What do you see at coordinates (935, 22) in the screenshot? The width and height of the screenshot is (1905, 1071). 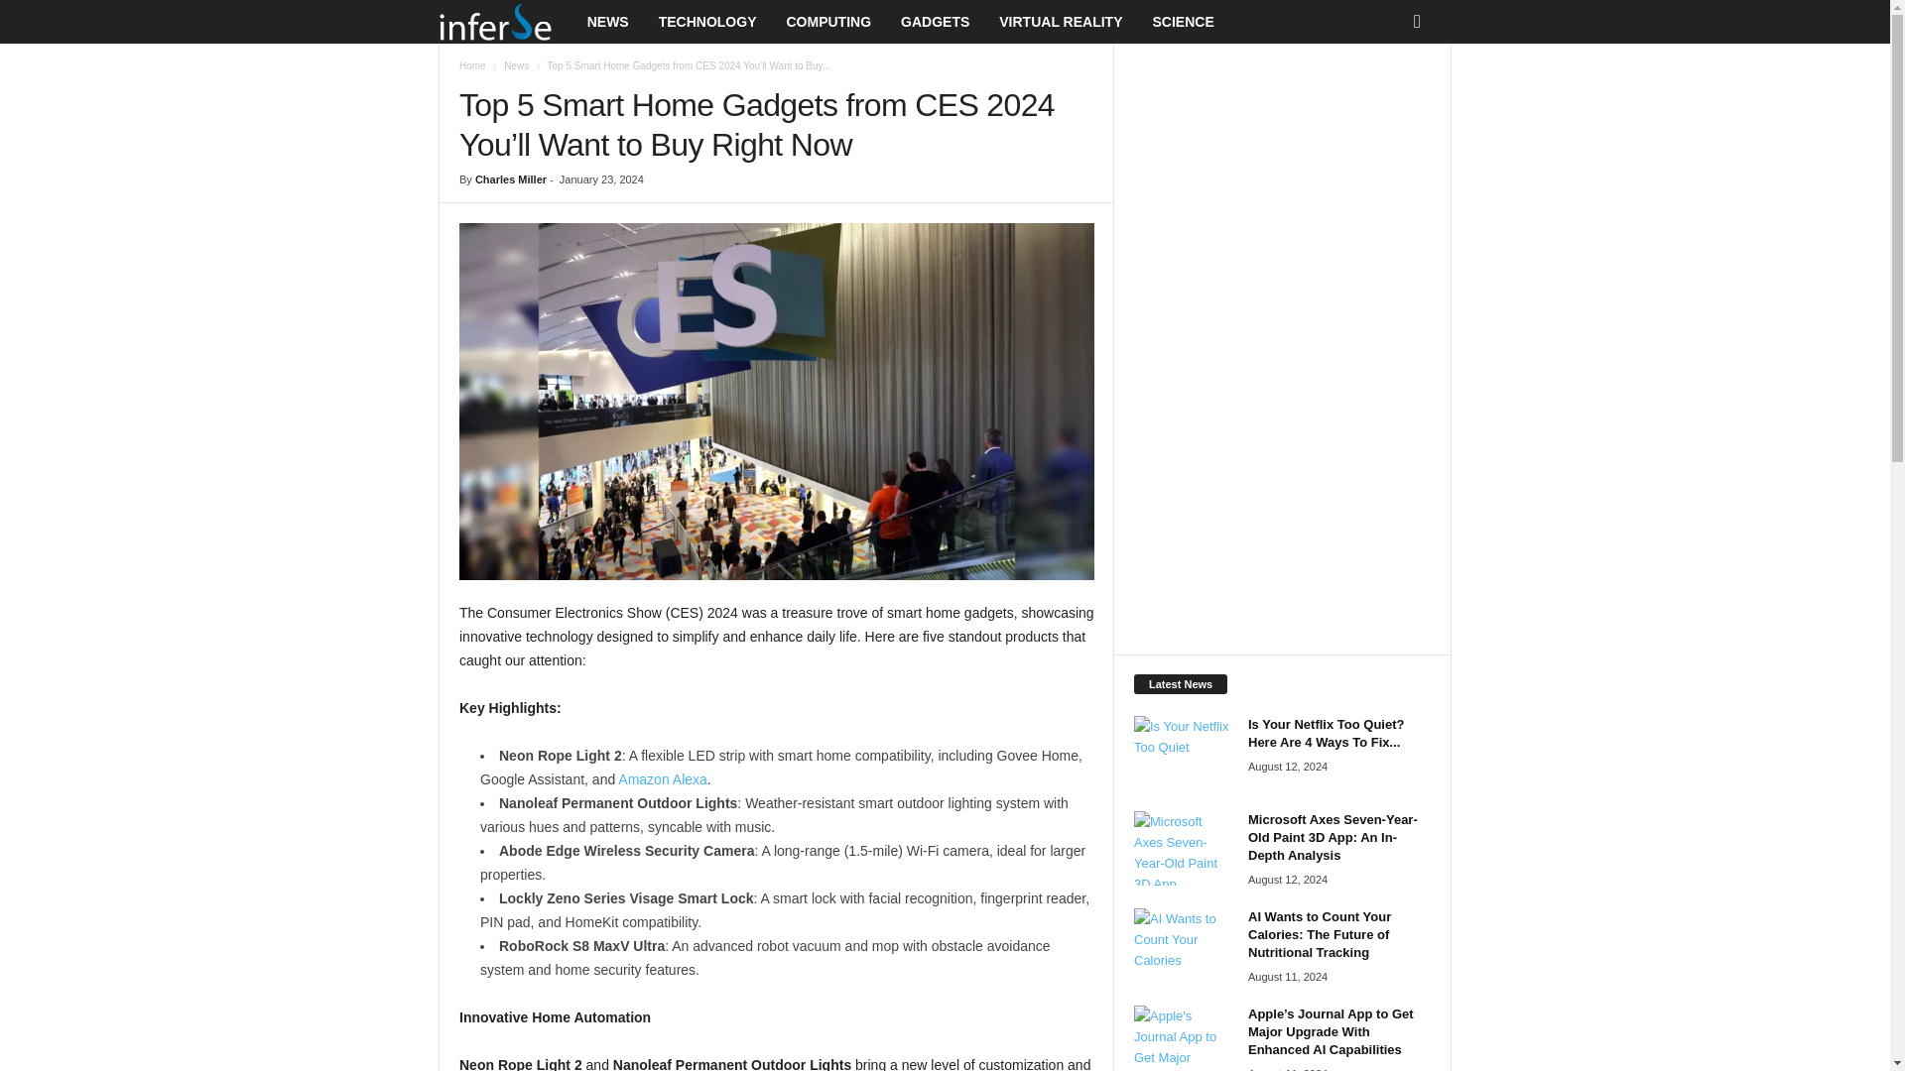 I see `GADGETS` at bounding box center [935, 22].